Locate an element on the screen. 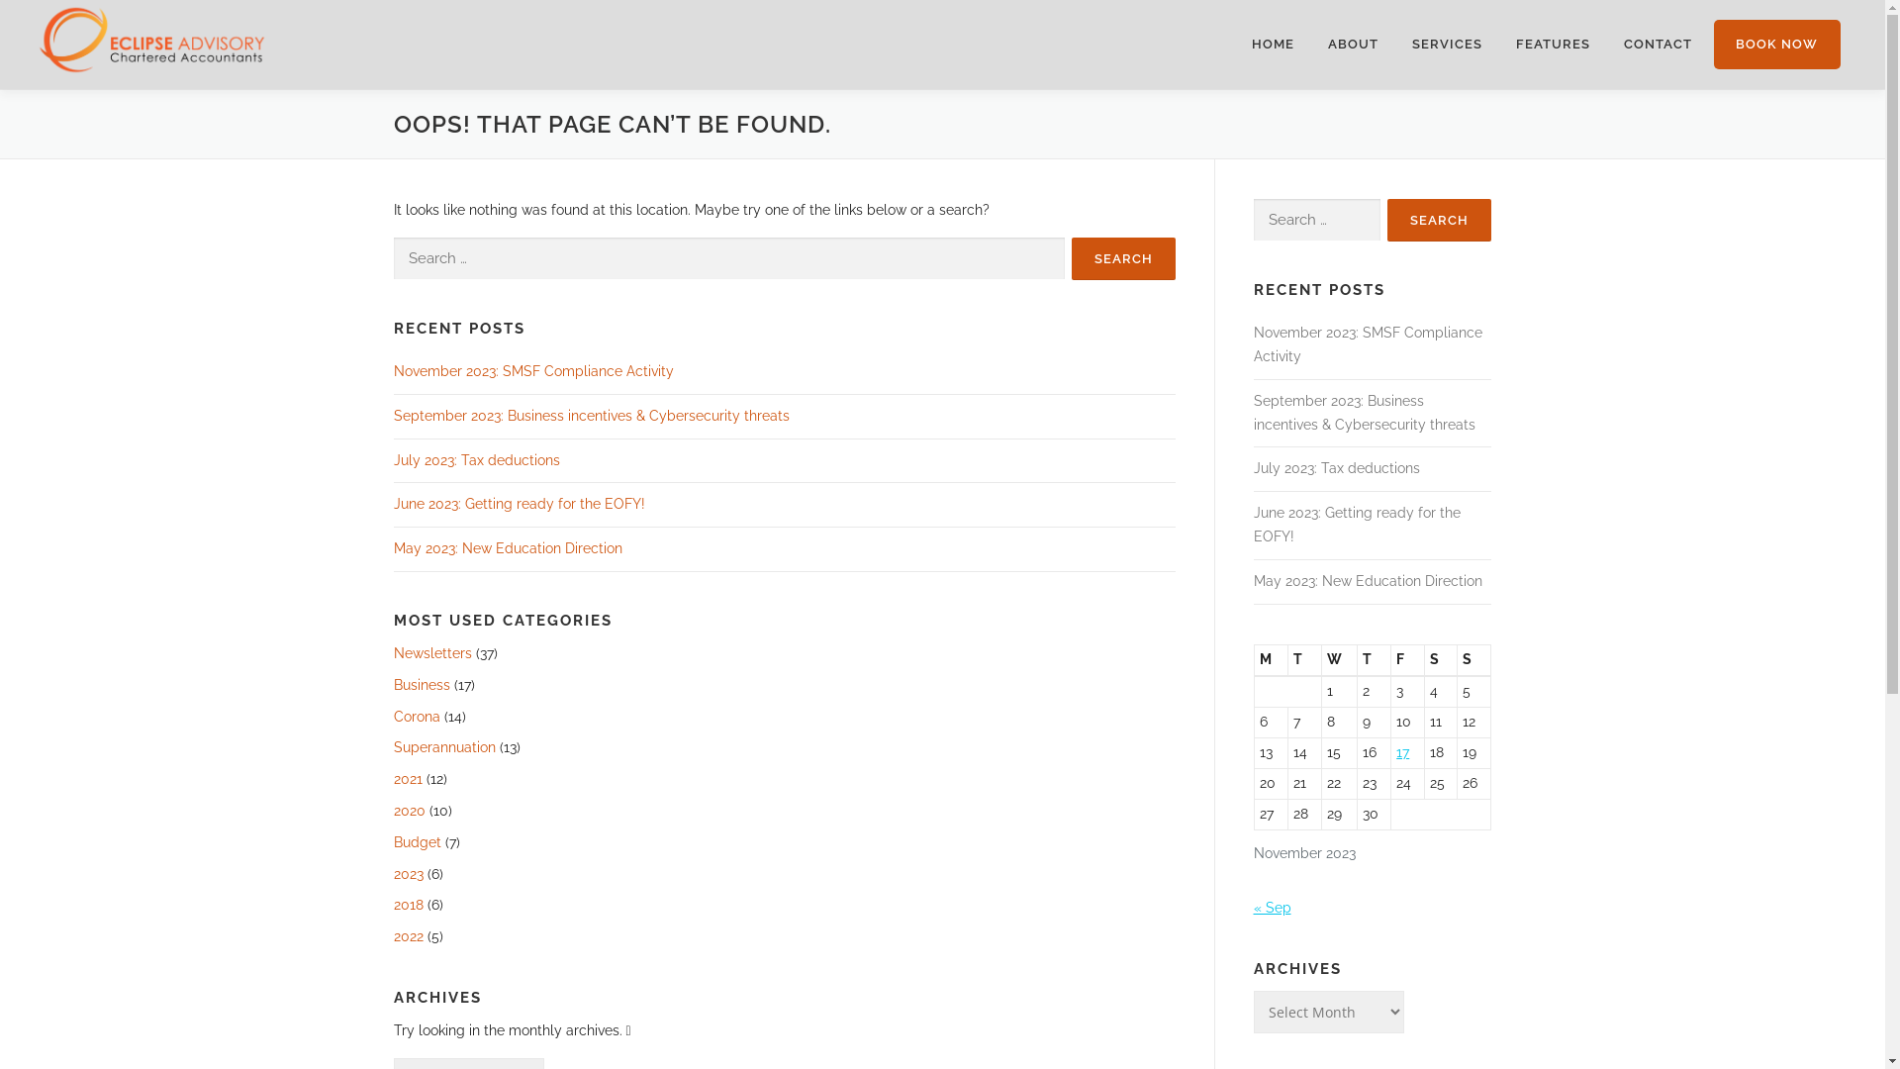 The image size is (1900, 1069). Search is located at coordinates (1122, 259).